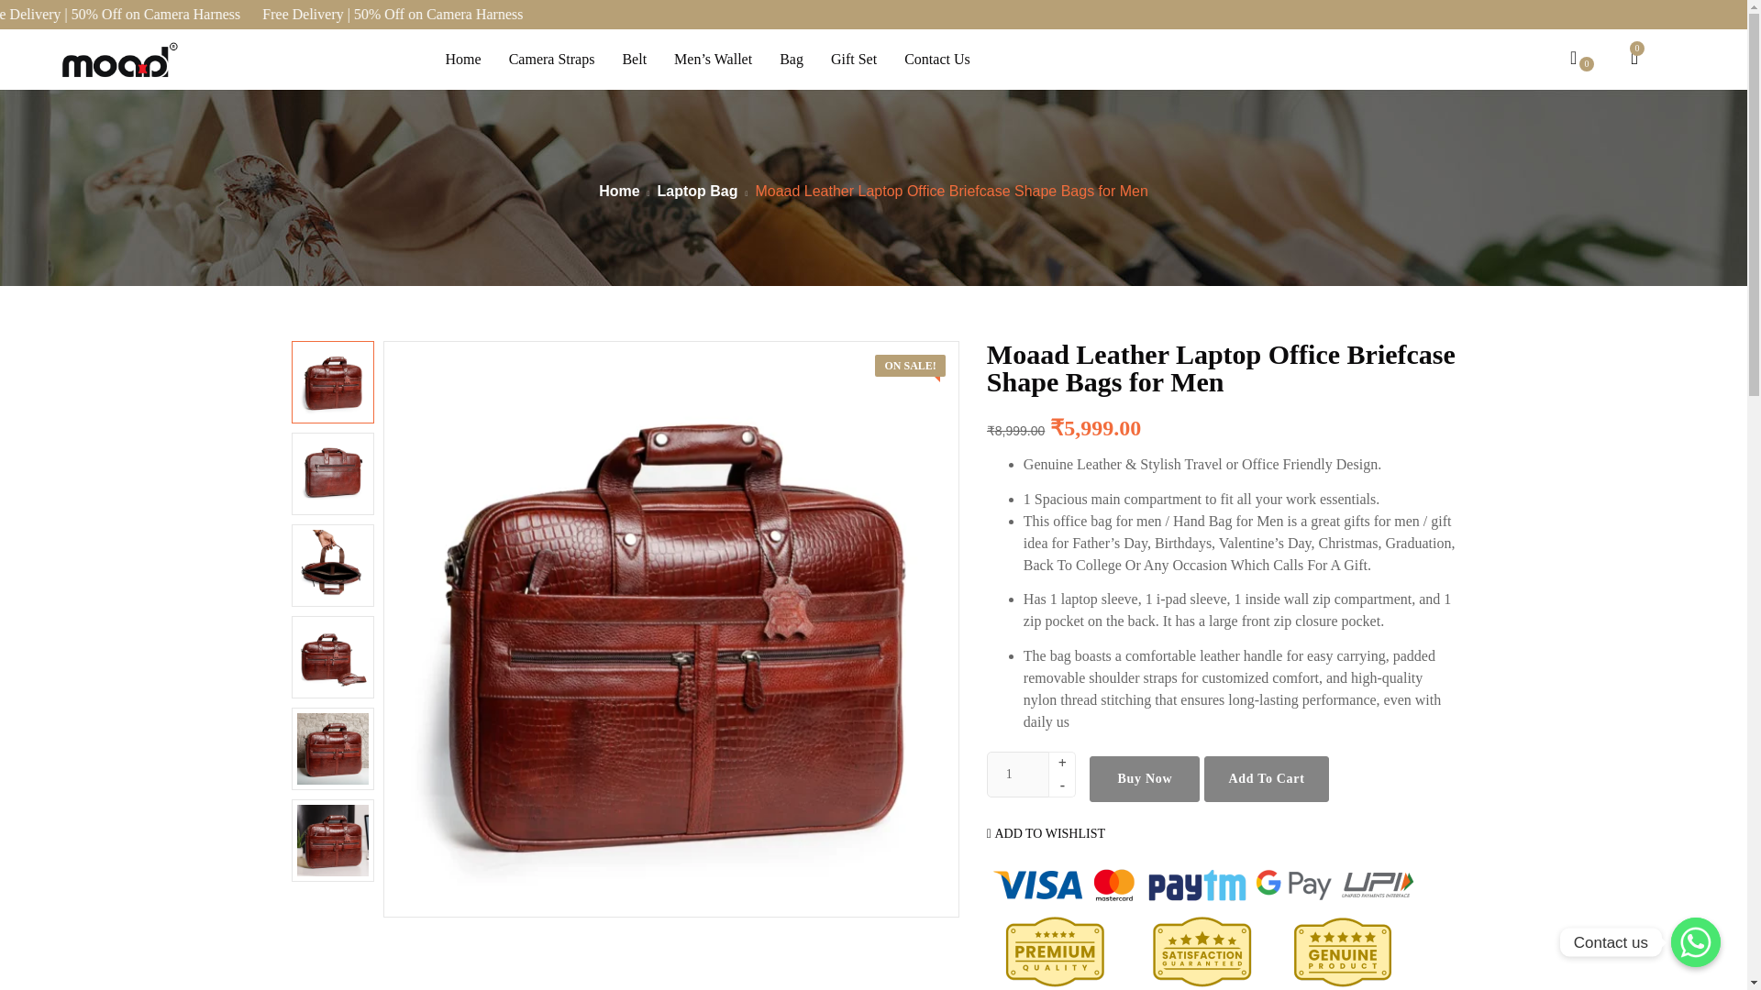 This screenshot has height=990, width=1761. I want to click on -, so click(1062, 786).